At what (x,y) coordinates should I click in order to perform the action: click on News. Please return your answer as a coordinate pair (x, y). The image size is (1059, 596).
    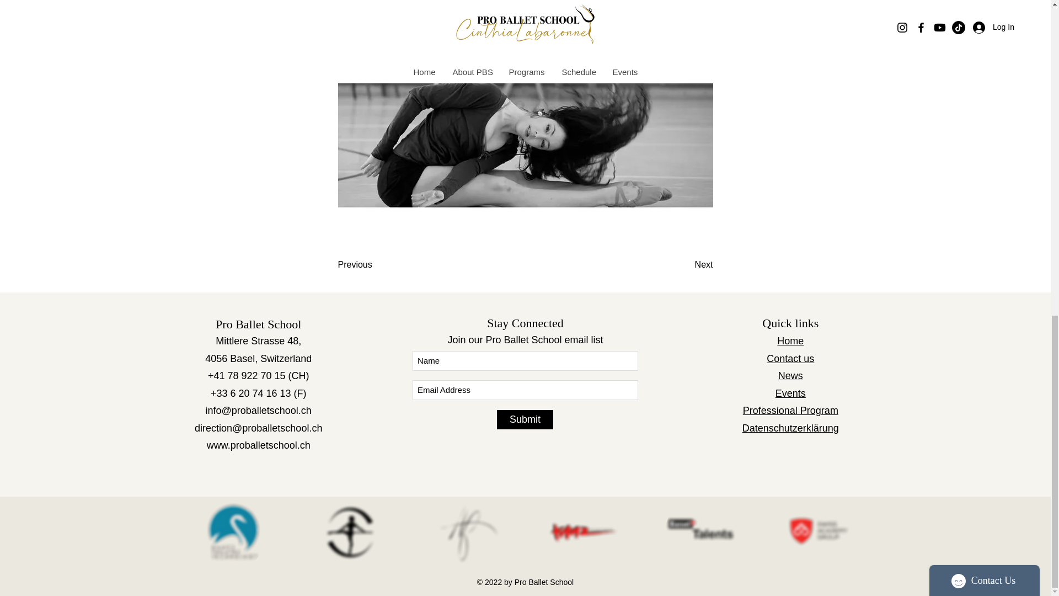
    Looking at the image, I should click on (790, 375).